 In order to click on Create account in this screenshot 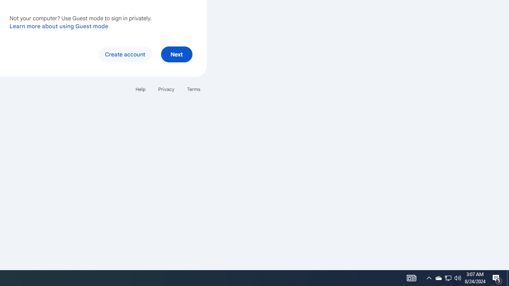, I will do `click(125, 54)`.